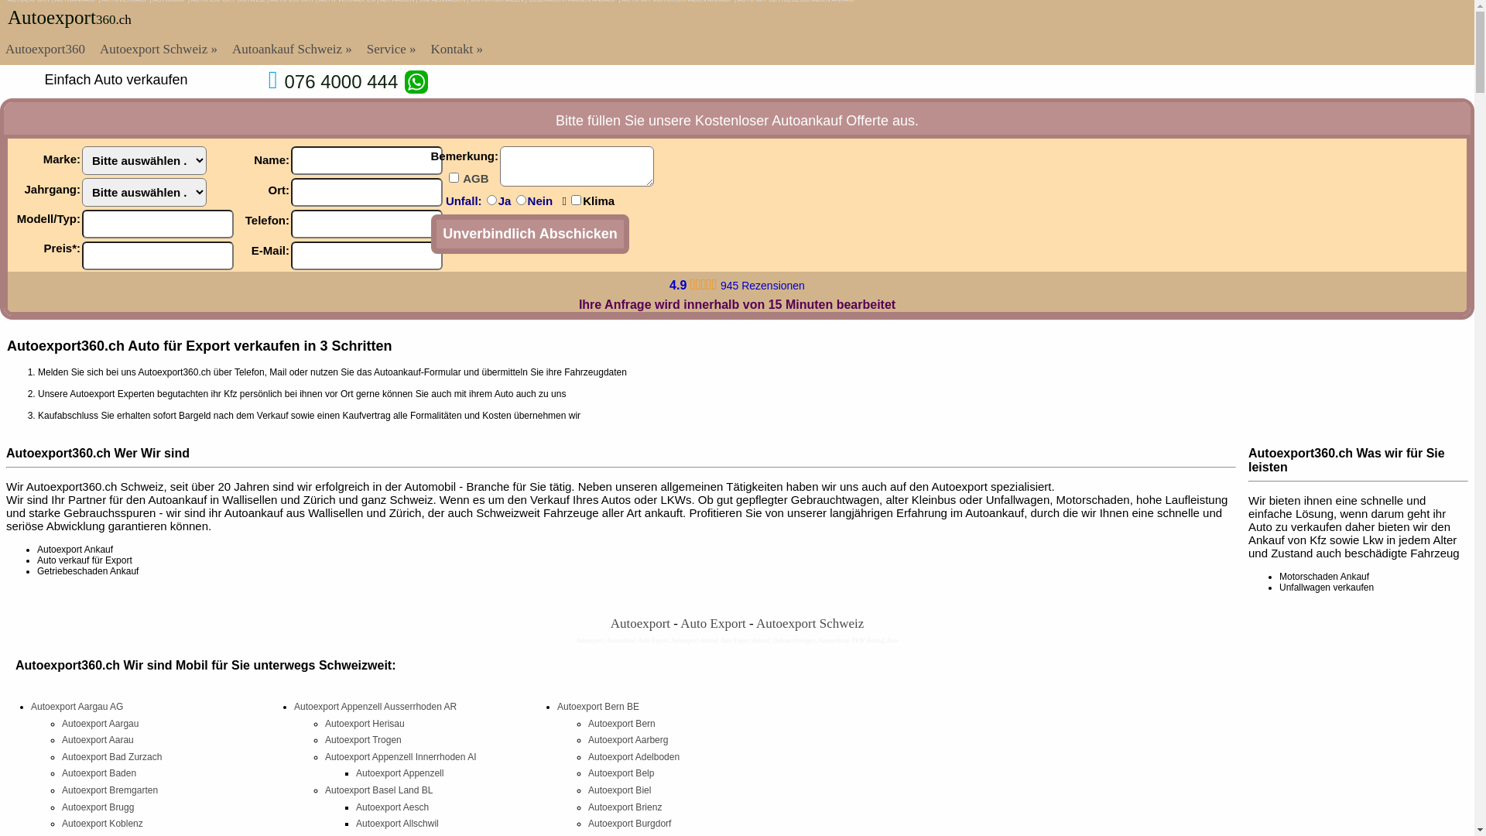  Describe the element at coordinates (45, 50) in the screenshot. I see `Autoexport360` at that location.